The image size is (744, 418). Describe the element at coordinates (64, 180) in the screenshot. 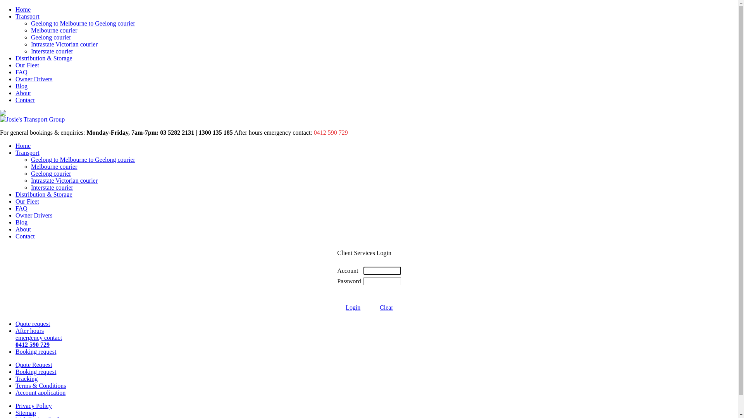

I see `Intrastate Victorian courier` at that location.